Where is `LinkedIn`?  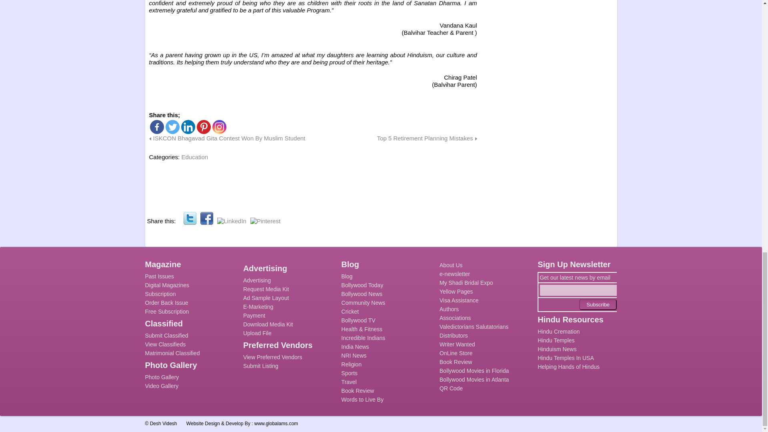
LinkedIn is located at coordinates (232, 221).